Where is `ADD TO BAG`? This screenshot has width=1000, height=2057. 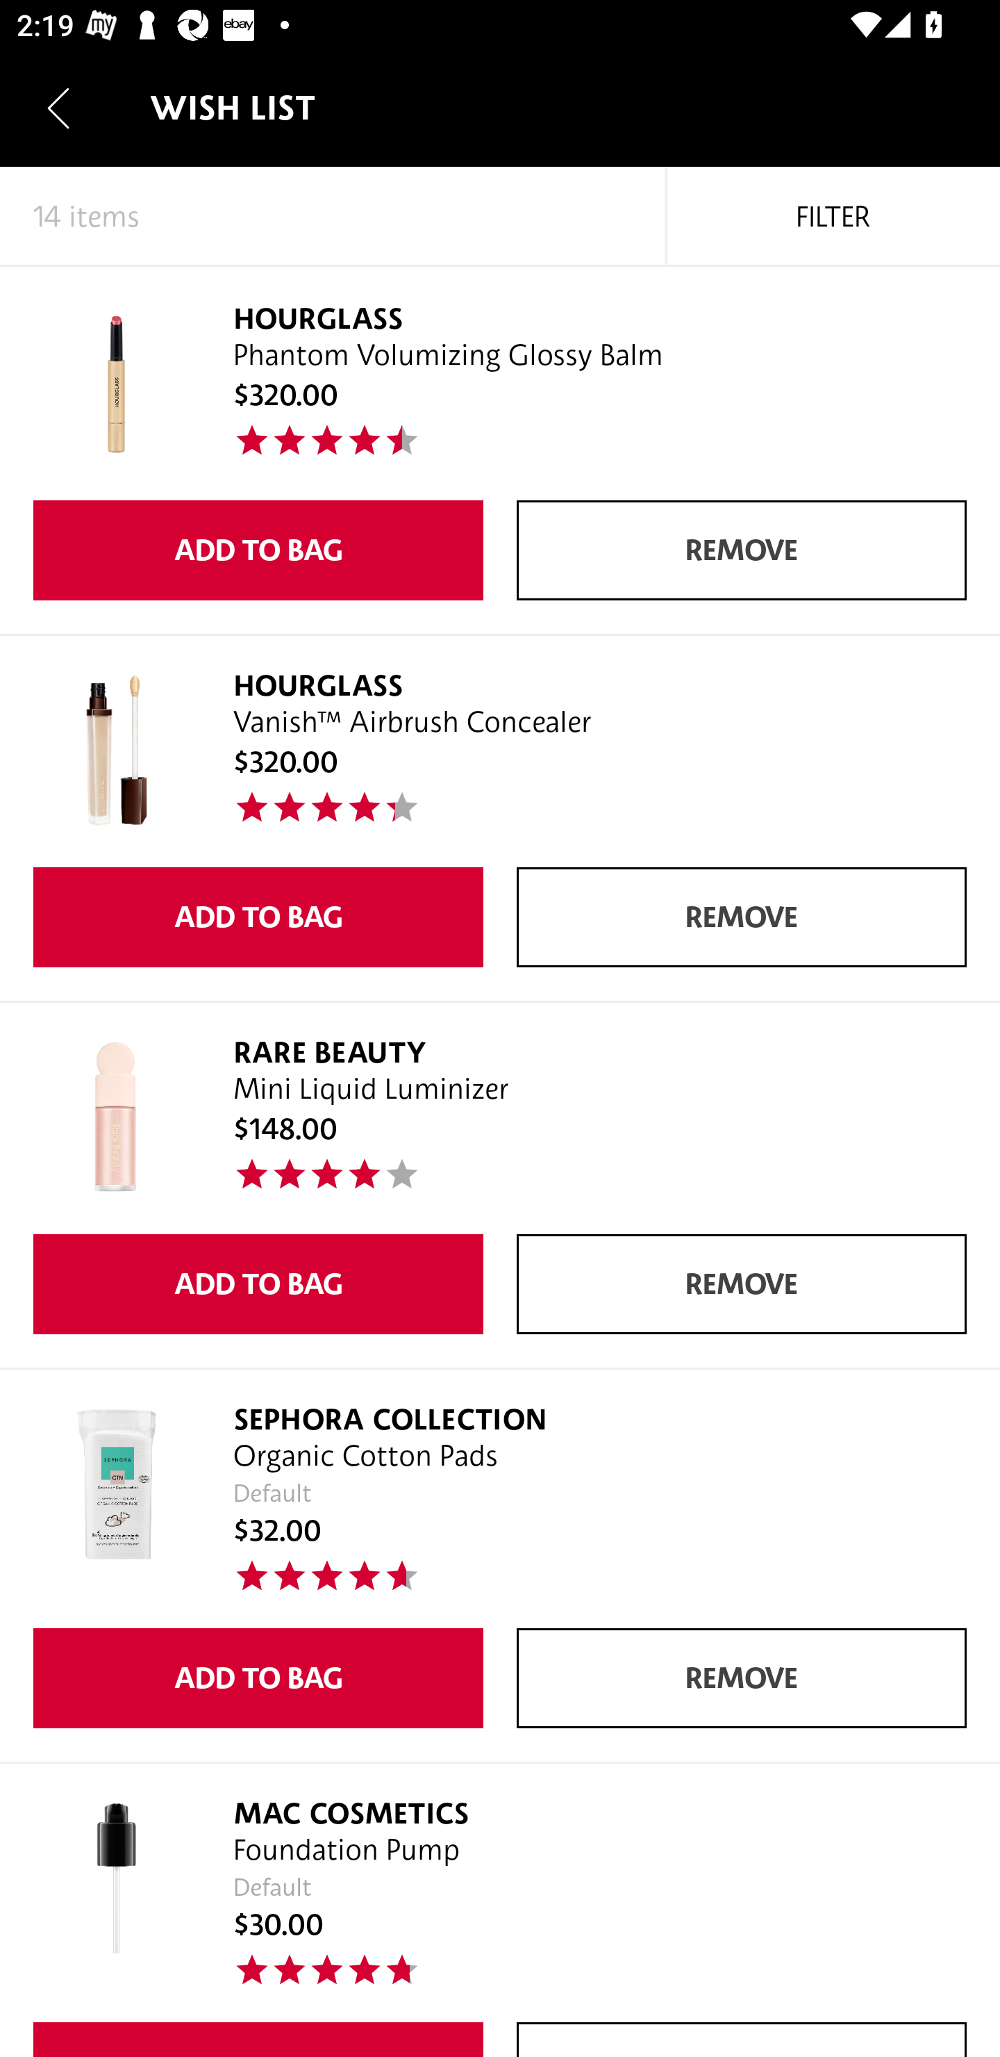
ADD TO BAG is located at coordinates (258, 550).